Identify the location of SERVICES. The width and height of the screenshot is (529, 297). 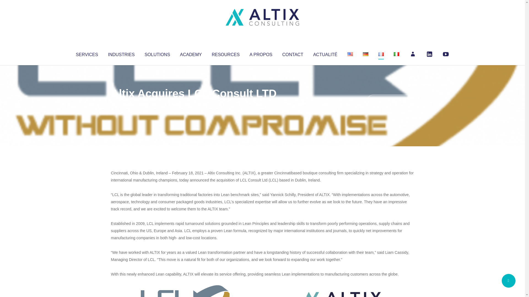
(87, 53).